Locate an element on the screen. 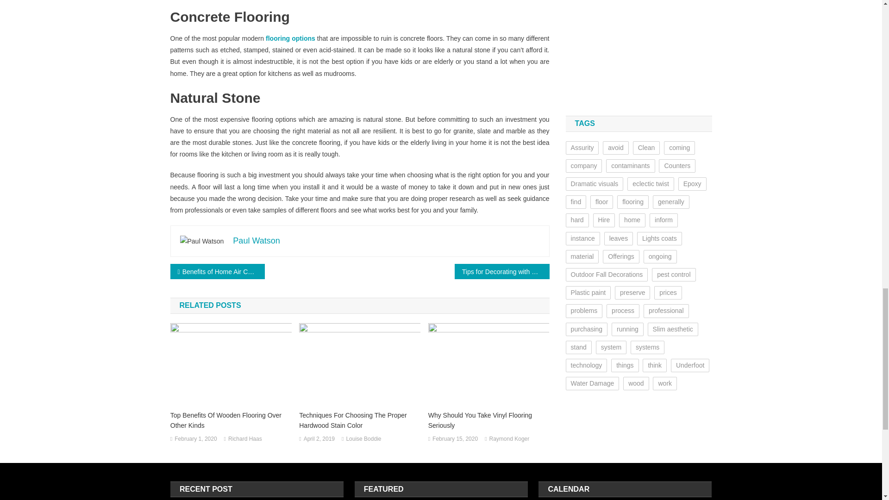 The height and width of the screenshot is (500, 889). Tips for Decorating with Rugs is located at coordinates (502, 271).